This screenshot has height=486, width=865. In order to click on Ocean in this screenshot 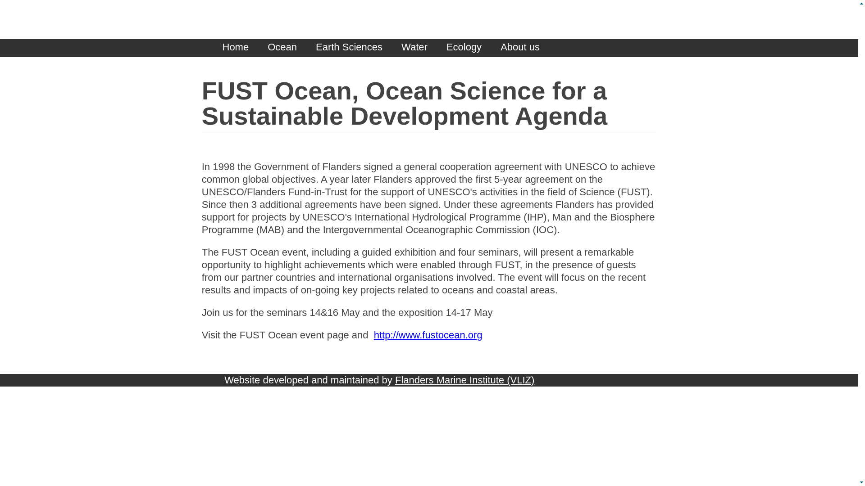, I will do `click(282, 47)`.